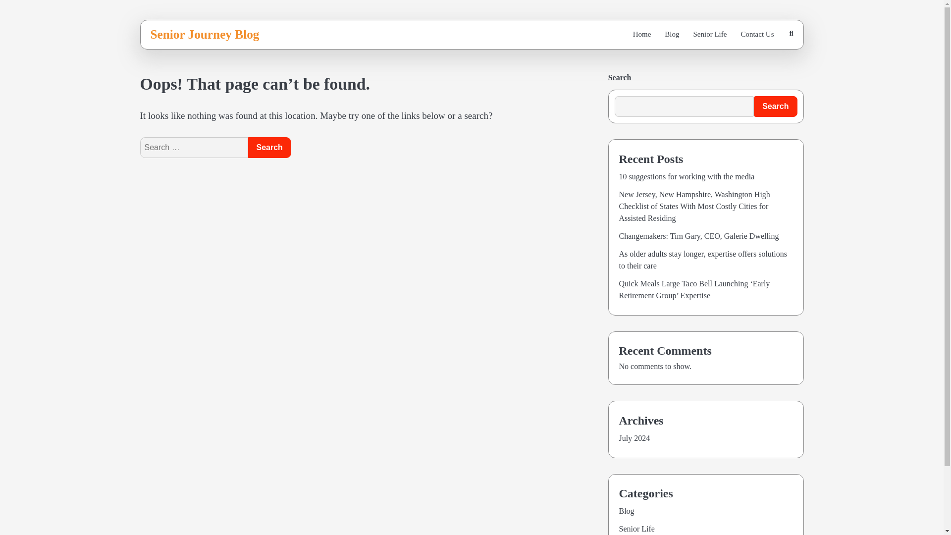 This screenshot has height=535, width=951. What do you see at coordinates (710, 34) in the screenshot?
I see `Senior Life` at bounding box center [710, 34].